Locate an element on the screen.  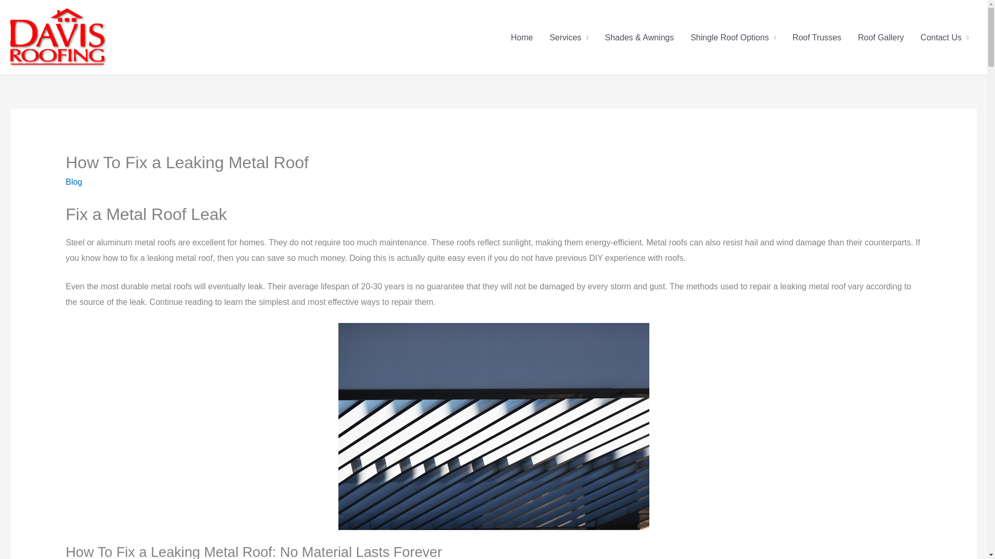
Home is located at coordinates (521, 37).